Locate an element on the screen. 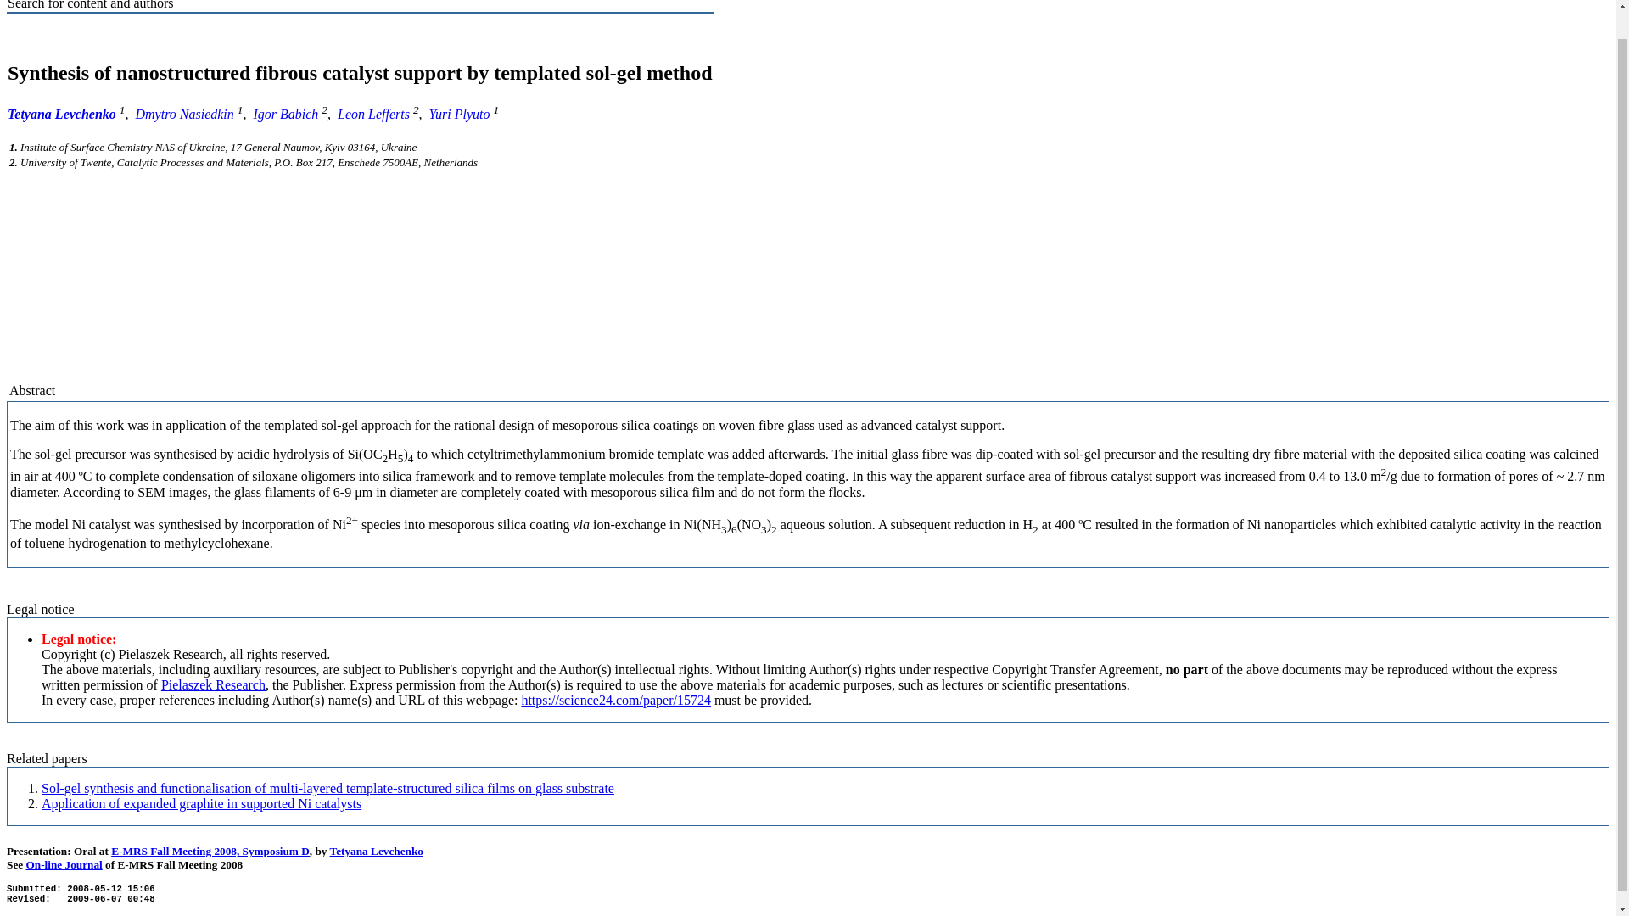 The width and height of the screenshot is (1629, 916). Pielaszek Research is located at coordinates (213, 685).